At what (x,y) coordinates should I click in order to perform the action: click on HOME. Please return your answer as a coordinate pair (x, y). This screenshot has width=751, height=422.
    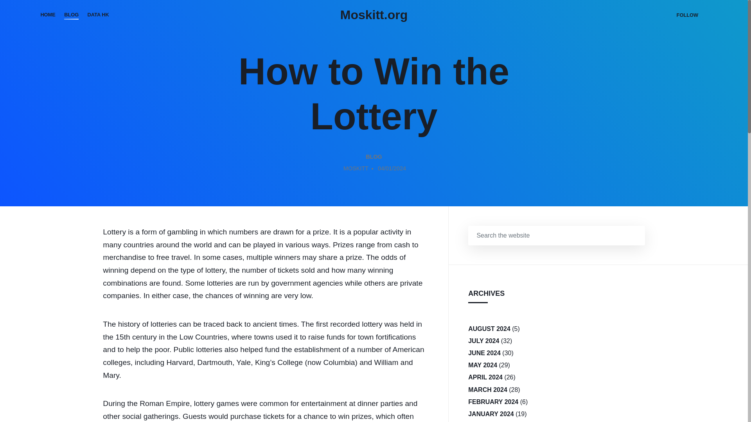
    Looking at the image, I should click on (48, 15).